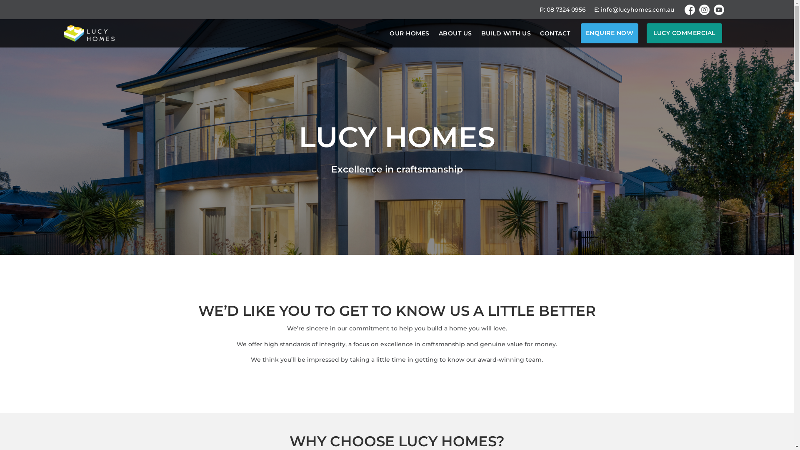 This screenshot has height=450, width=800. Describe the element at coordinates (506, 33) in the screenshot. I see `BUILD WITH US` at that location.